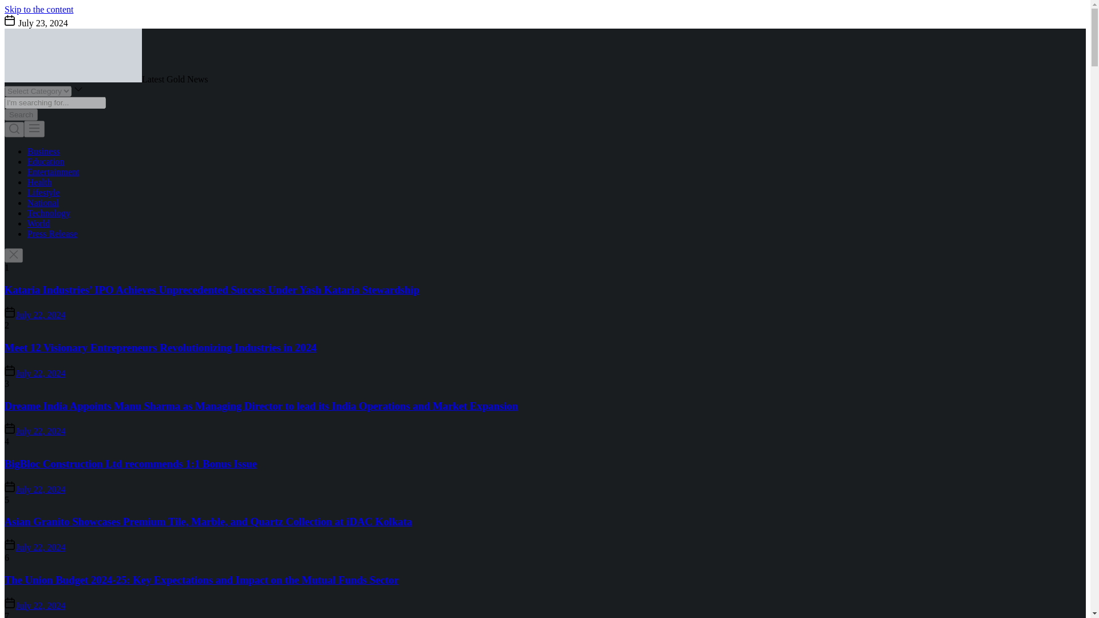  Describe the element at coordinates (44, 151) in the screenshot. I see `Business` at that location.